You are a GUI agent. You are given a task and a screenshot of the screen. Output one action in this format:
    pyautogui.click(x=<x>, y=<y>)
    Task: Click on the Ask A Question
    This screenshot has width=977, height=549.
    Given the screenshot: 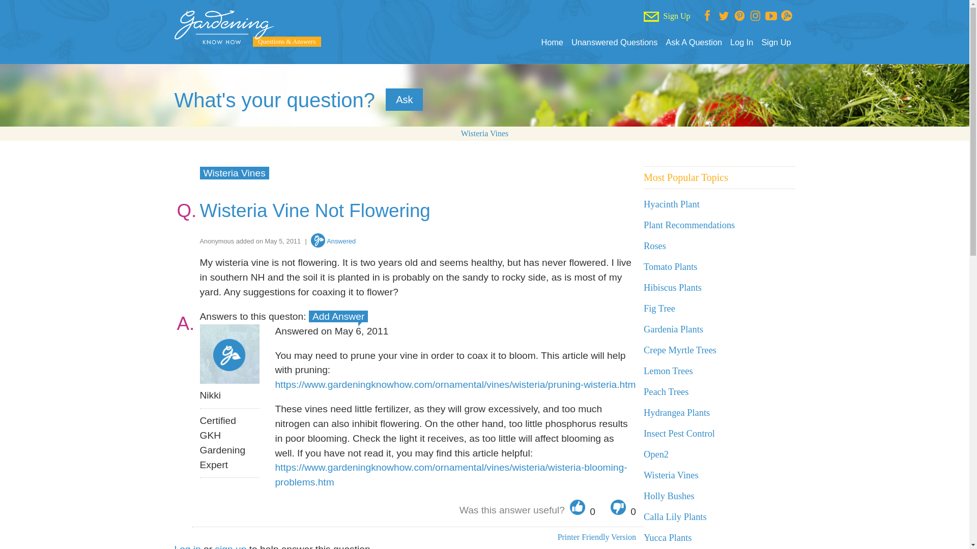 What is the action you would take?
    pyautogui.click(x=693, y=42)
    